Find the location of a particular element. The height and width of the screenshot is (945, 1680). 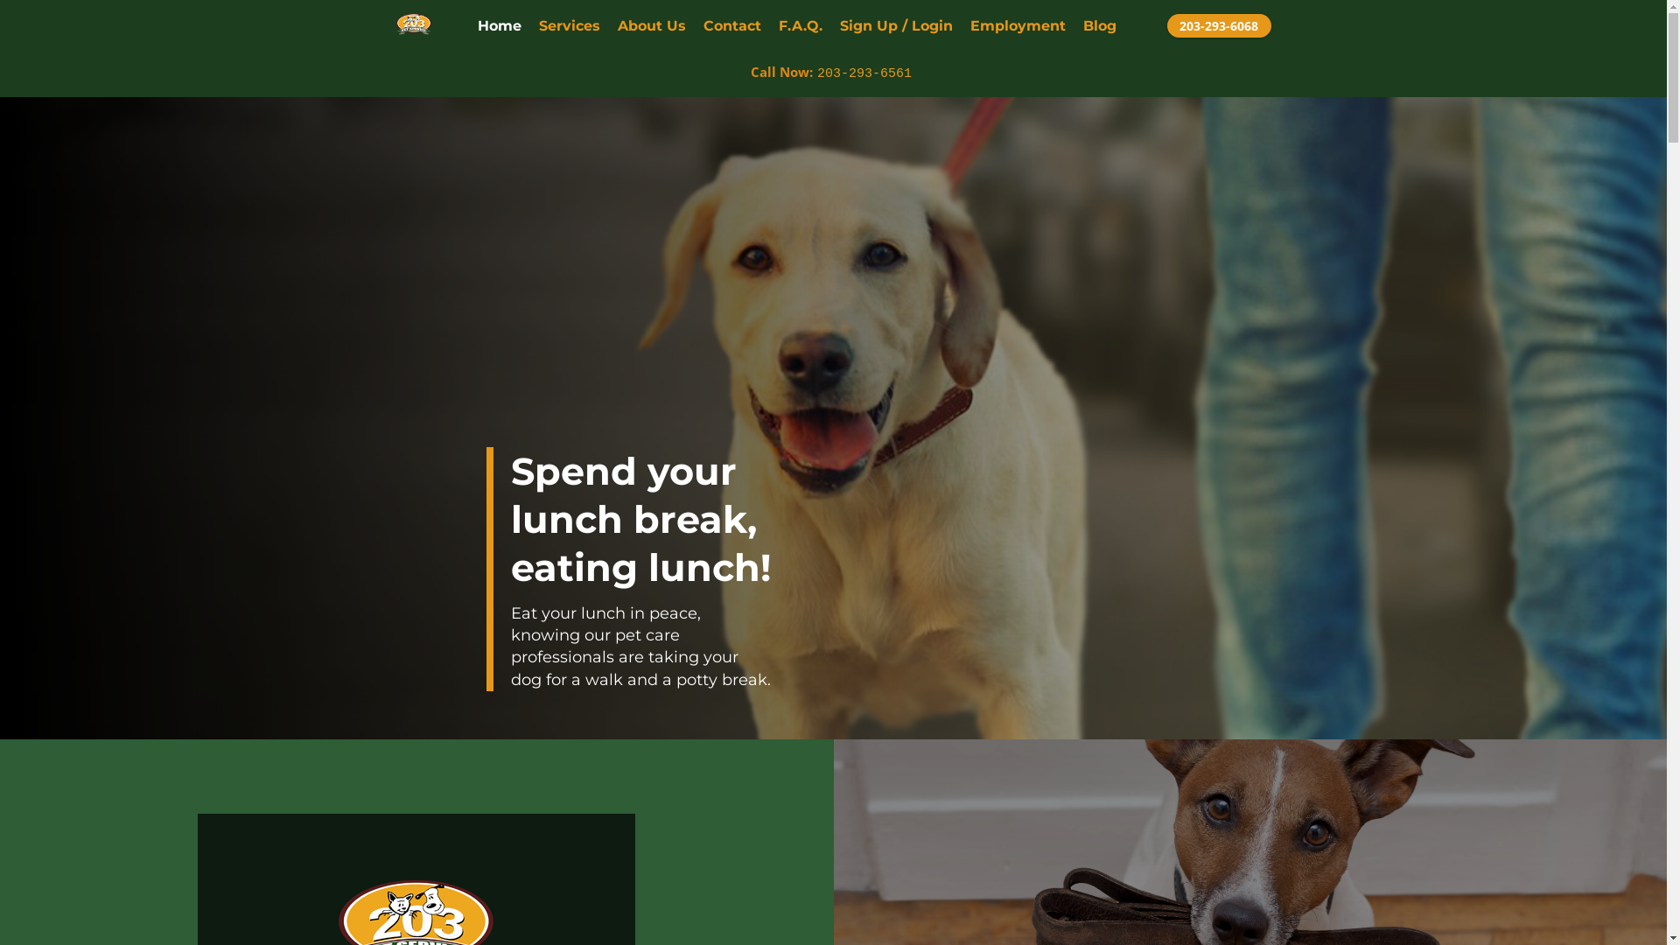

F.A.Q. is located at coordinates (801, 26).